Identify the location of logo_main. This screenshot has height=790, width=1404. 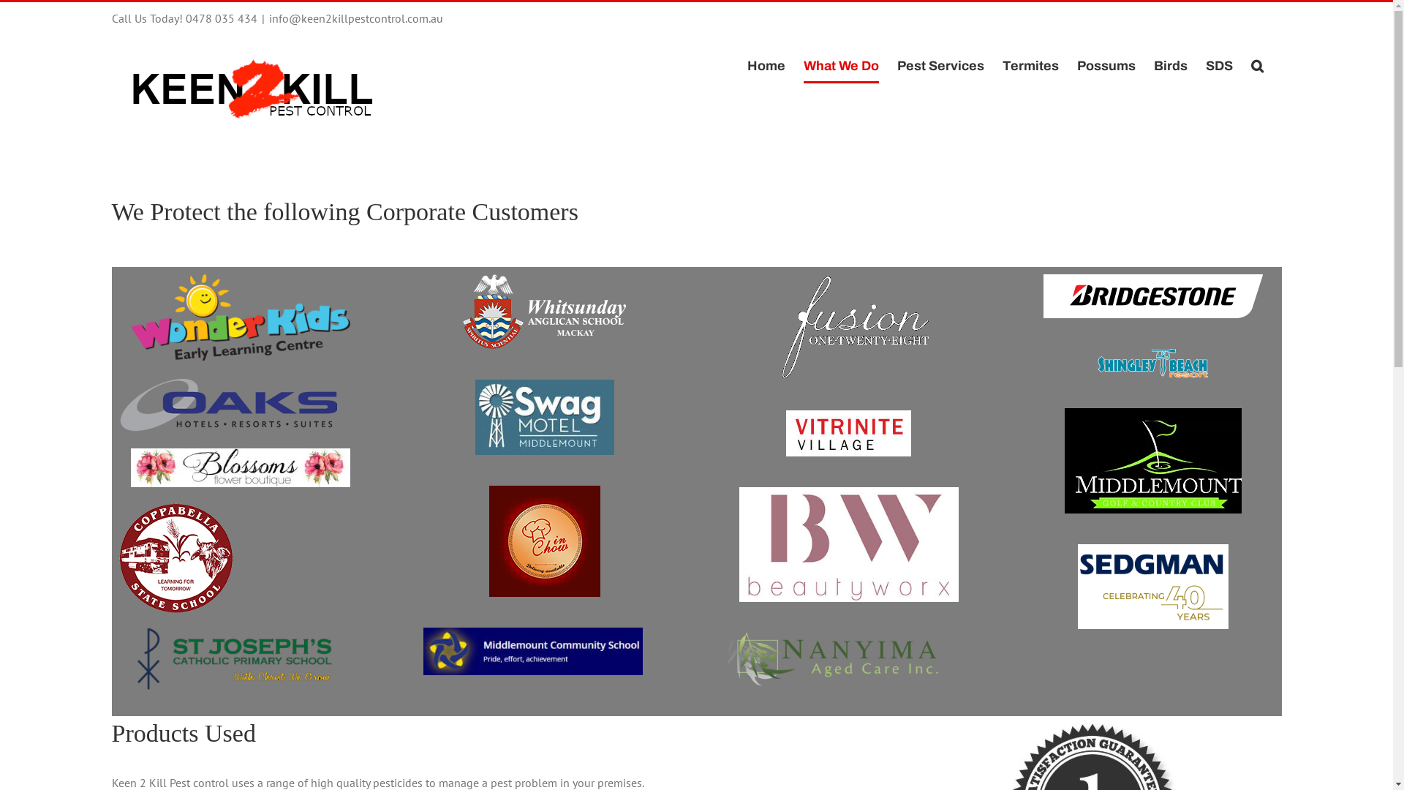
(849, 327).